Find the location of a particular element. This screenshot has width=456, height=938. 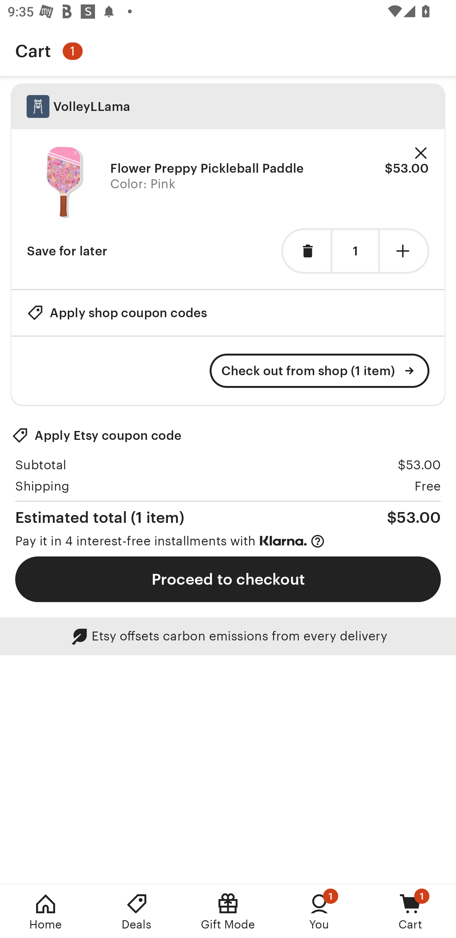

Flower Preppy Pickleball Paddle is located at coordinates (207, 168).